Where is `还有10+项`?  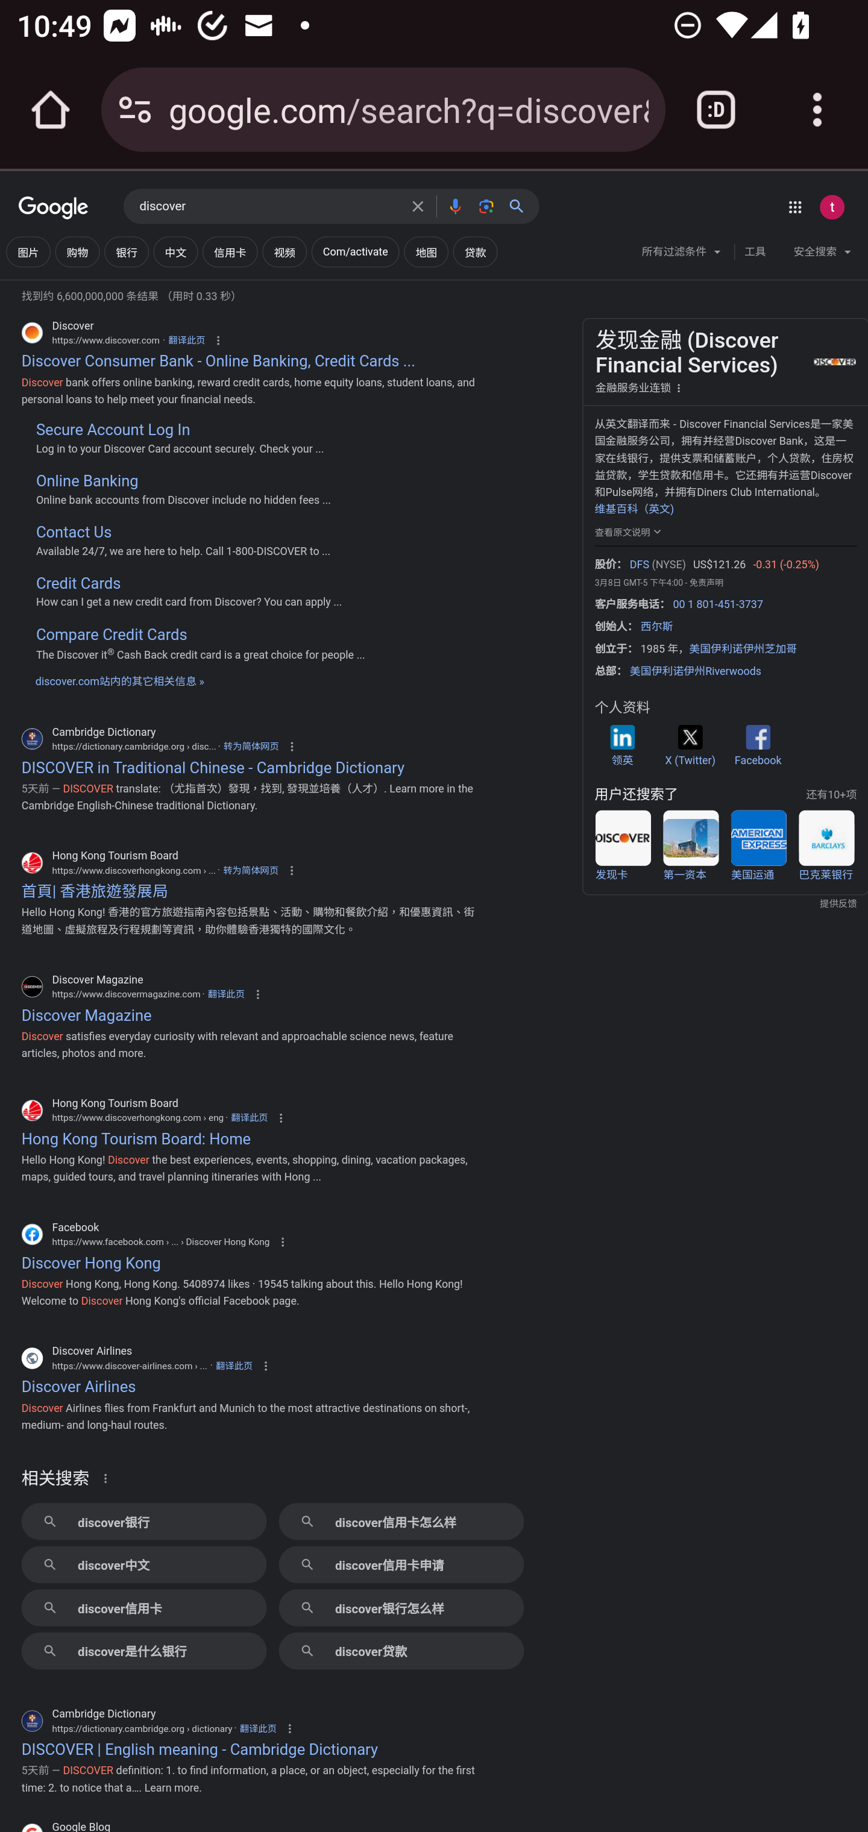
还有10+项 is located at coordinates (831, 795).